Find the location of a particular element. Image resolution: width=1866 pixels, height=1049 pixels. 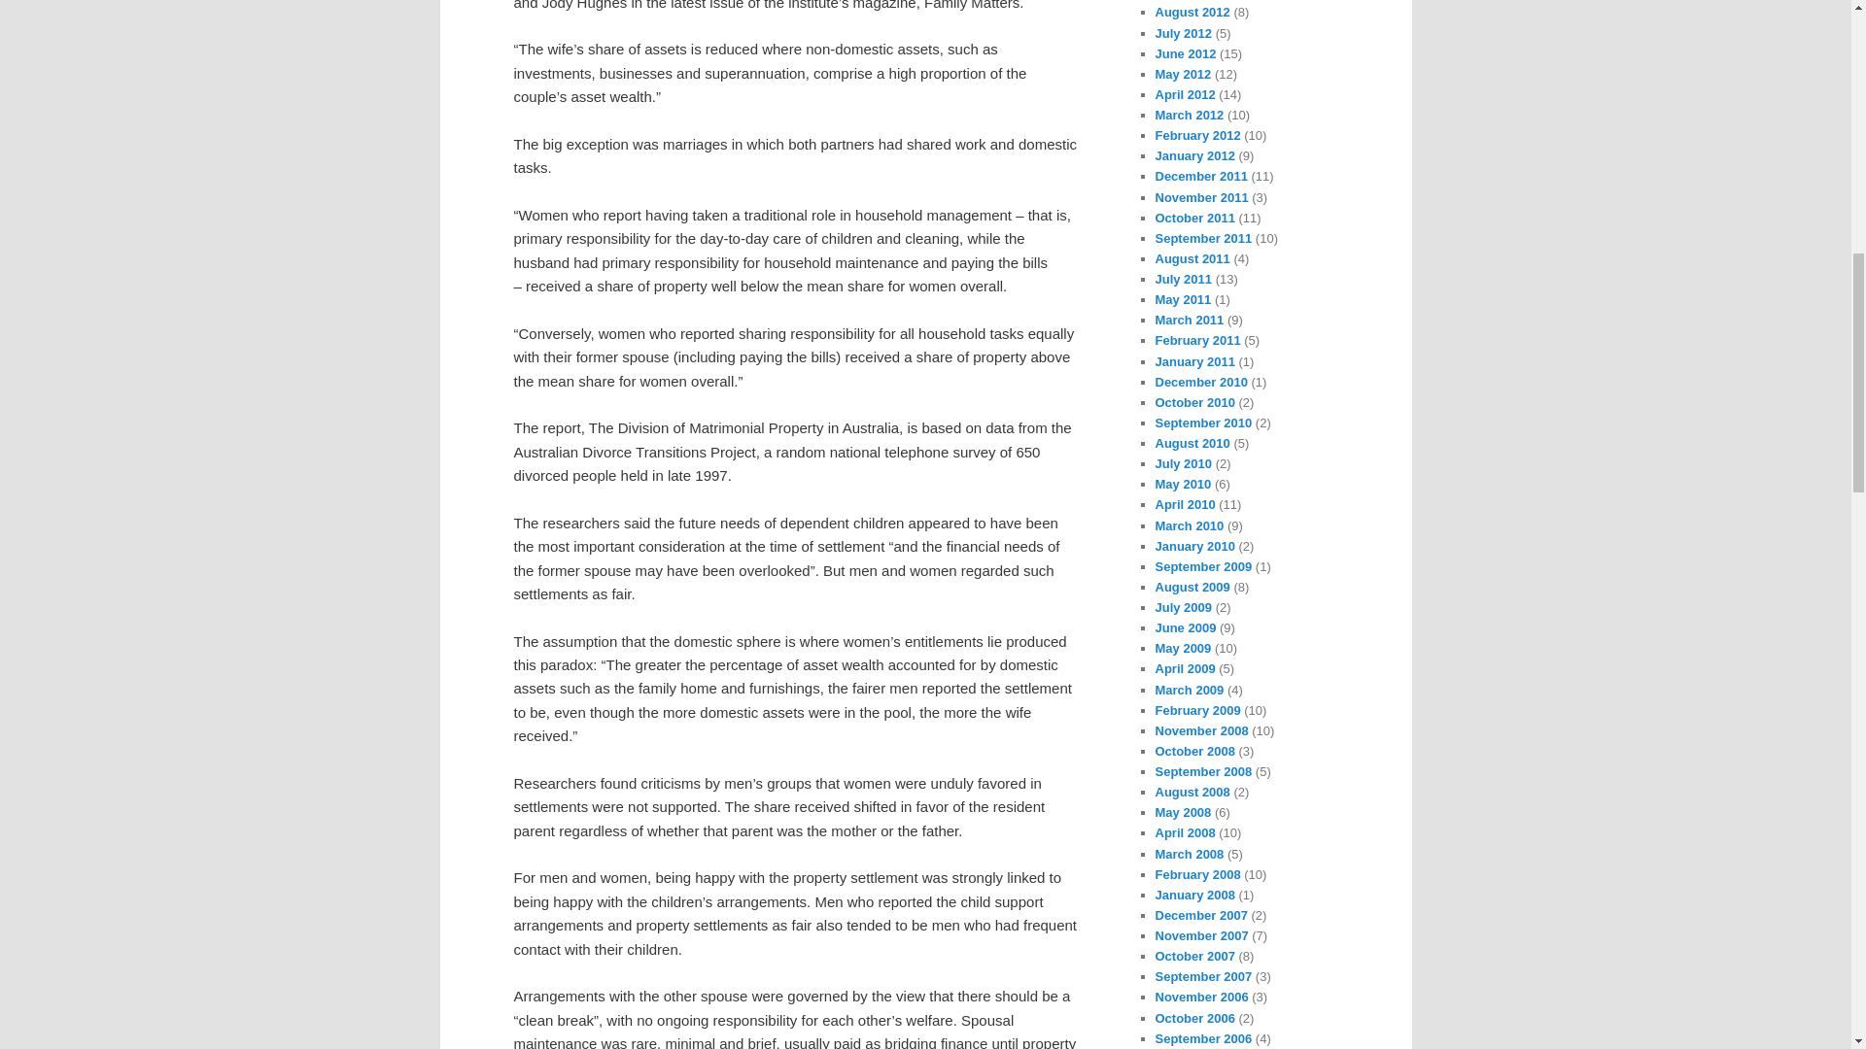

March 2012 is located at coordinates (1190, 115).